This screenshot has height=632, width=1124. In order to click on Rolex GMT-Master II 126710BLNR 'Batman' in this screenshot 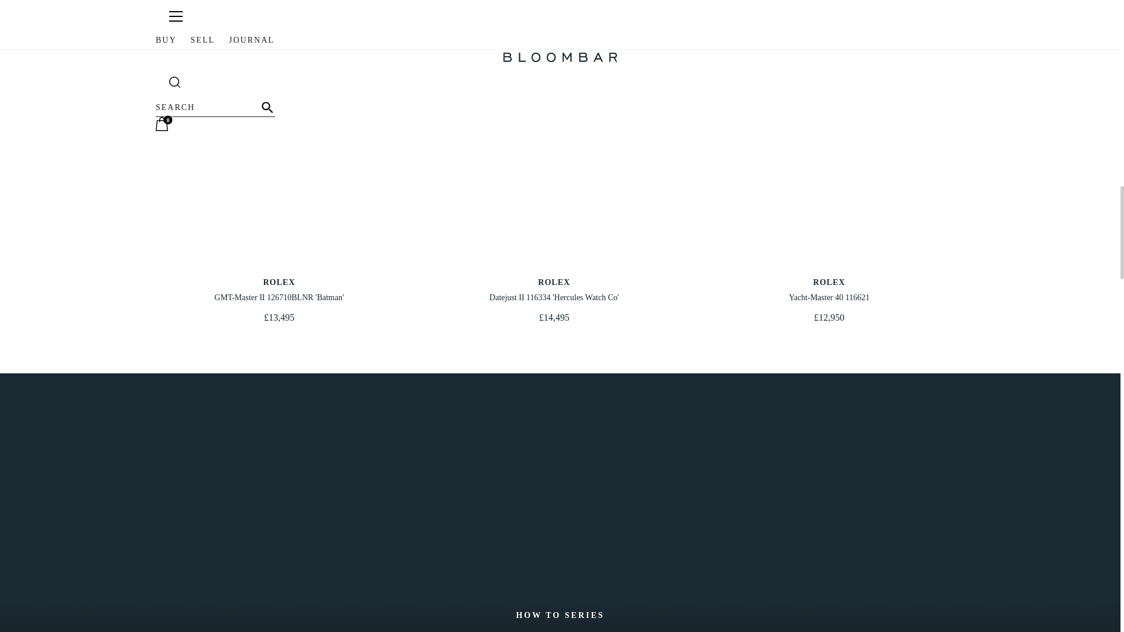, I will do `click(554, 290)`.